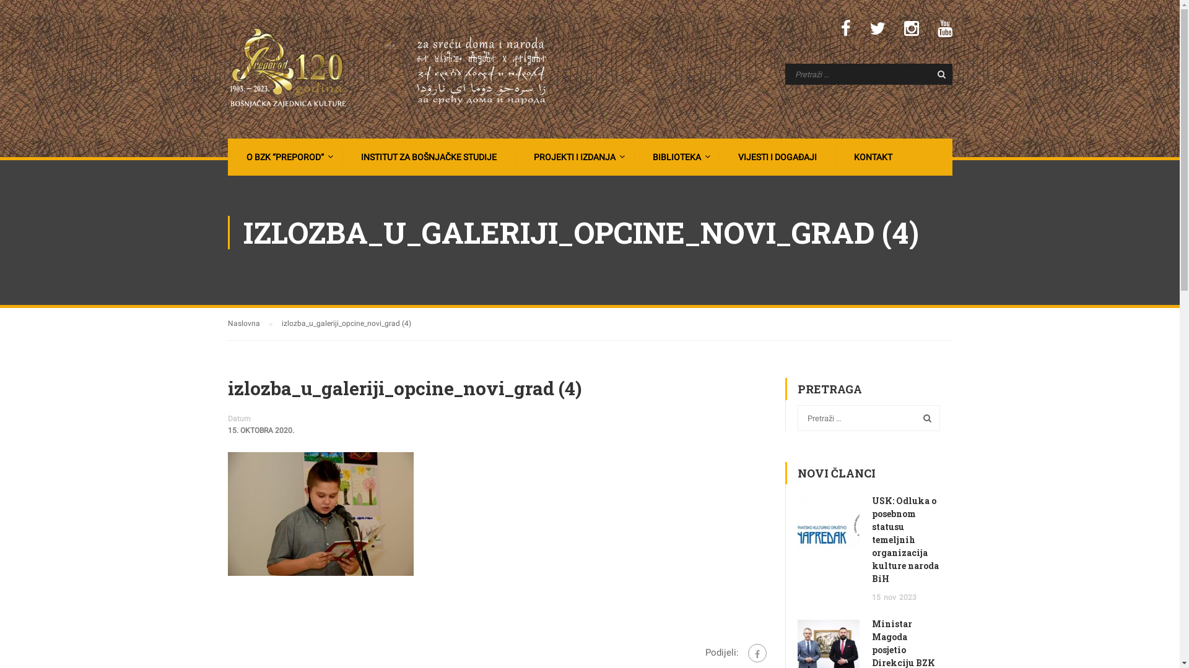 This screenshot has height=668, width=1189. What do you see at coordinates (937, 74) in the screenshot?
I see `Pretraga` at bounding box center [937, 74].